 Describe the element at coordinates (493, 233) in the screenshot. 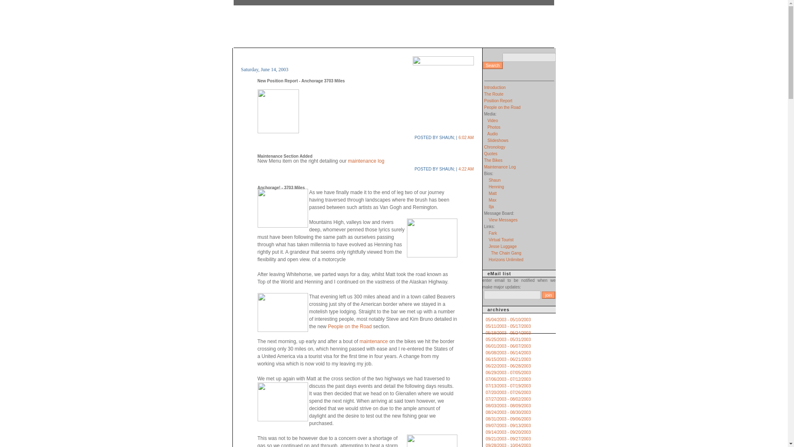

I see `The weird and the wonderful from all over` at that location.